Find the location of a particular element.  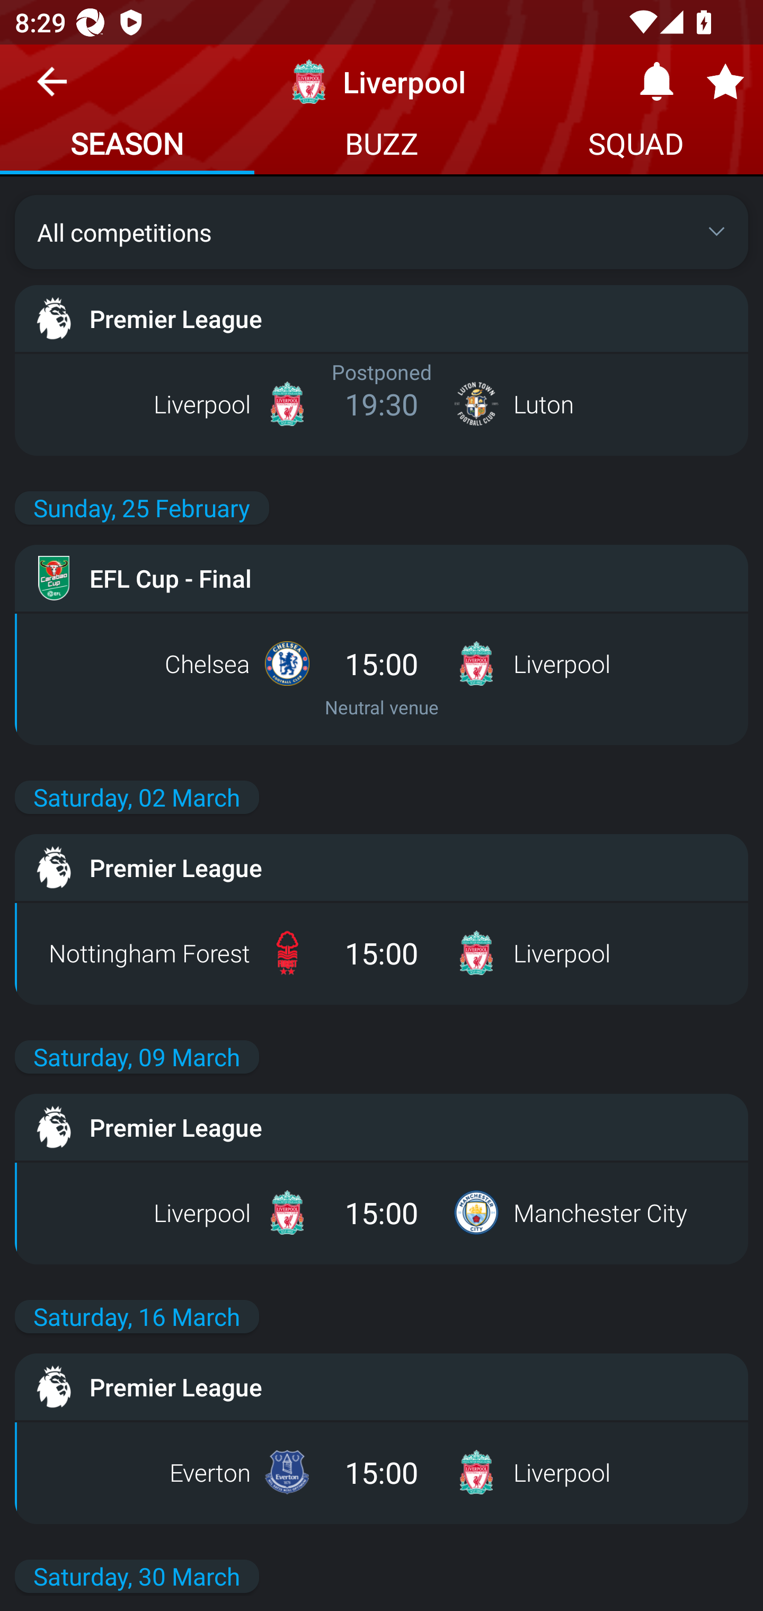

BUZZ is located at coordinates (381, 146).